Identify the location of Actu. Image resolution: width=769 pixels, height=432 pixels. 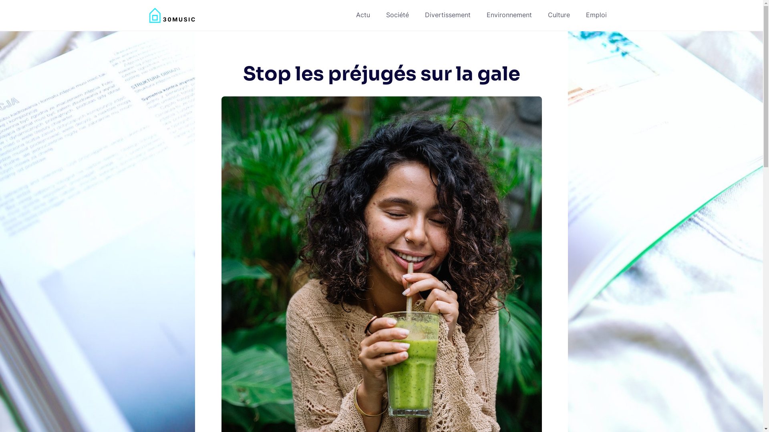
(363, 15).